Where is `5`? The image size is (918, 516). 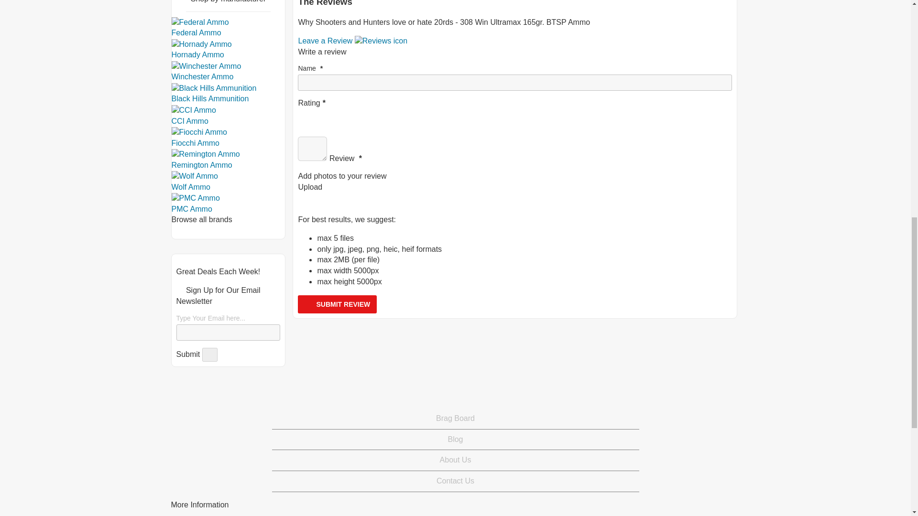
5 is located at coordinates (332, 114).